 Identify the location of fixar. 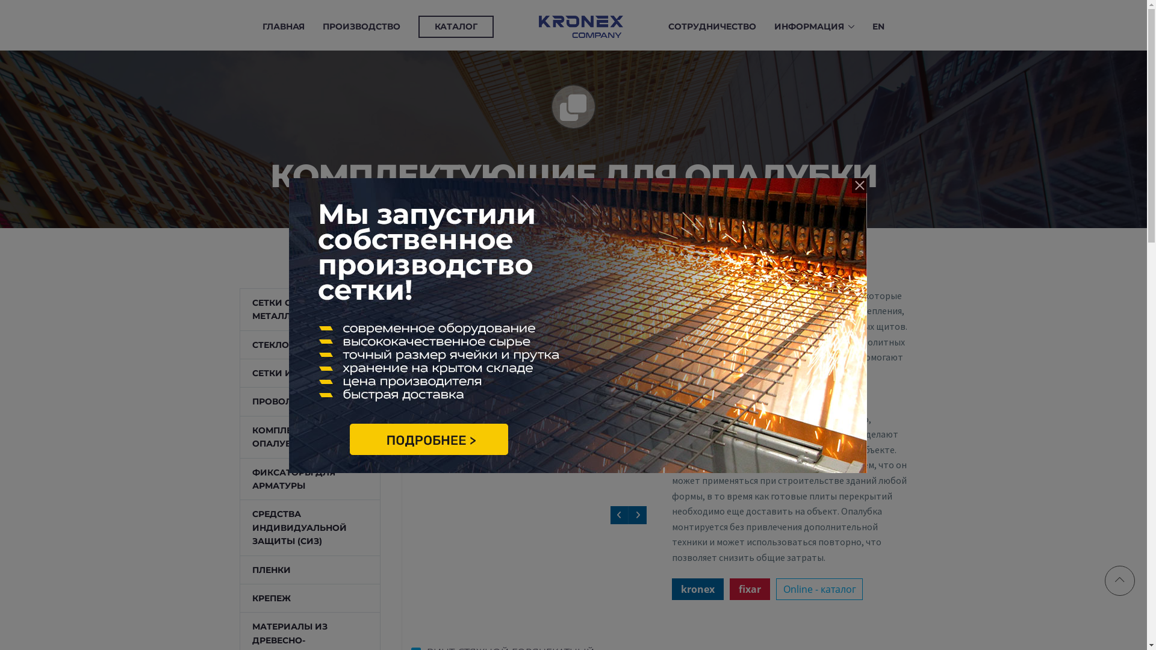
(750, 589).